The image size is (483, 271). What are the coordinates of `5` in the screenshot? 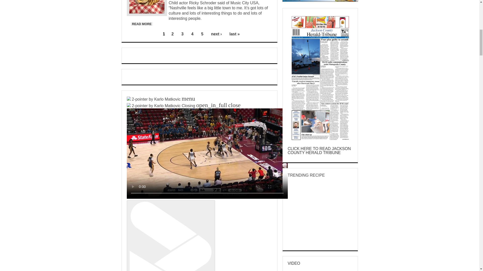 It's located at (202, 34).